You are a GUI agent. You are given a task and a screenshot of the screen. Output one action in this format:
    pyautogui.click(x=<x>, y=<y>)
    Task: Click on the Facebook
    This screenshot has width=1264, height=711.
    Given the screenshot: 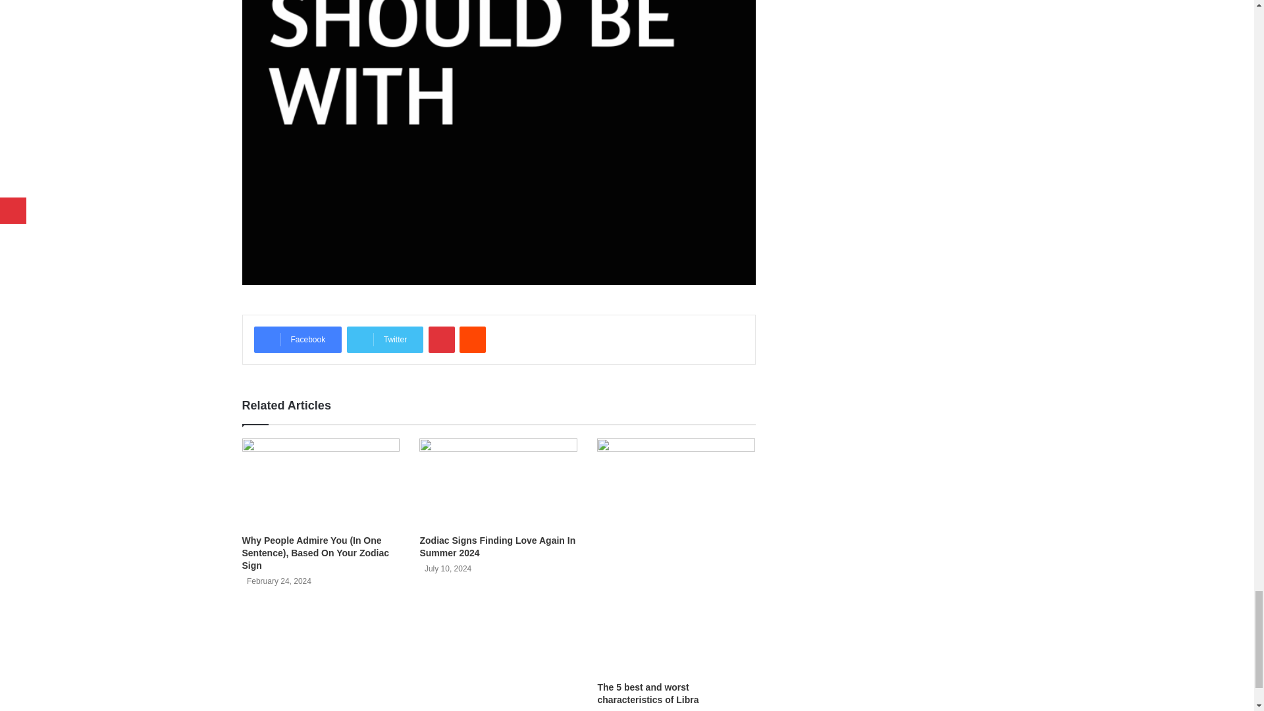 What is the action you would take?
    pyautogui.click(x=298, y=339)
    